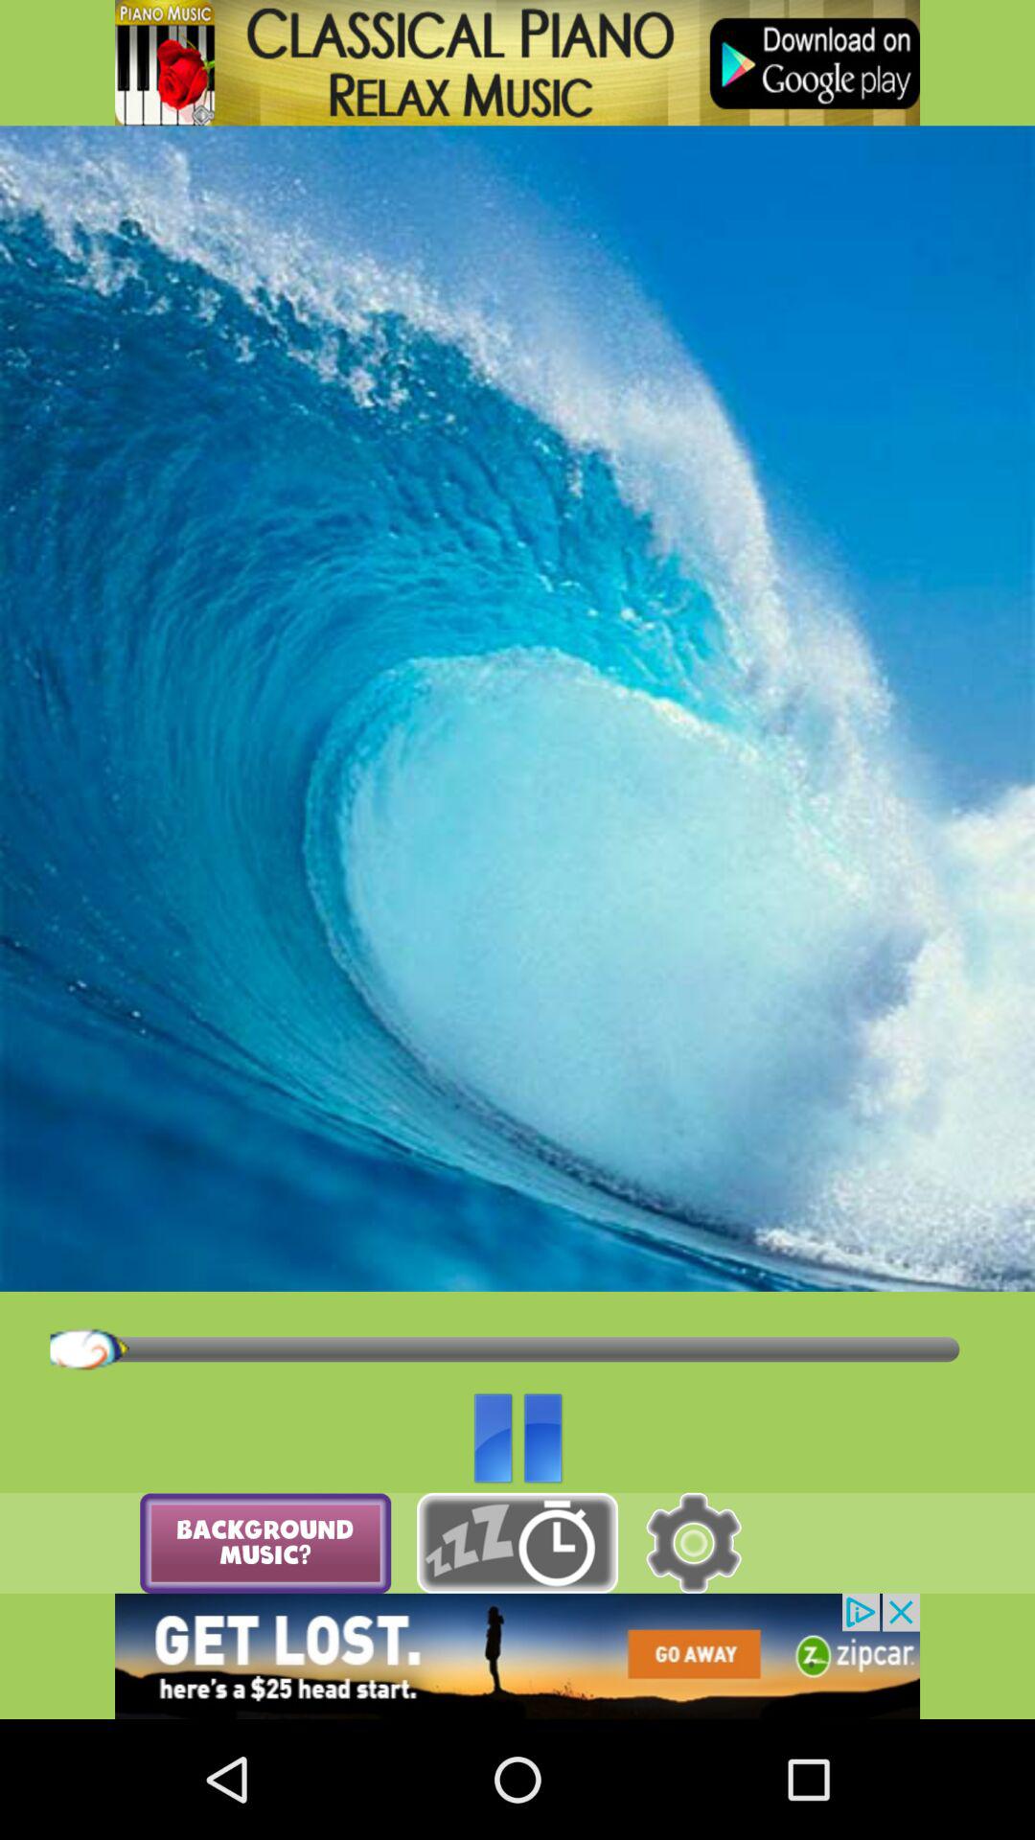  What do you see at coordinates (694, 1543) in the screenshot?
I see `settings icon` at bounding box center [694, 1543].